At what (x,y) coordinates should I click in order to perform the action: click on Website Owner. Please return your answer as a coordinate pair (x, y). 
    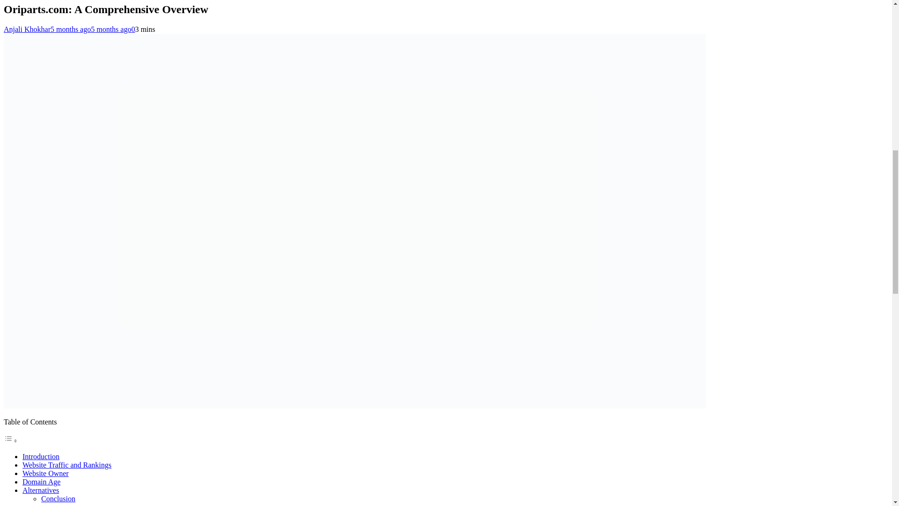
    Looking at the image, I should click on (46, 473).